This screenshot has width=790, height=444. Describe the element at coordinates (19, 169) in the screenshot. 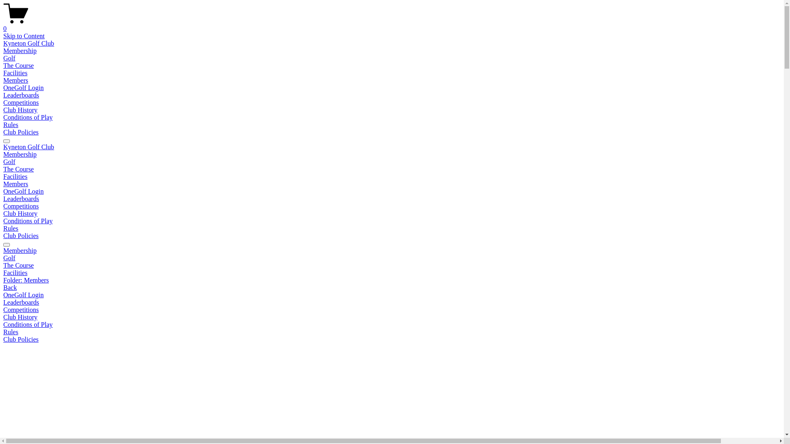

I see `The Course` at that location.